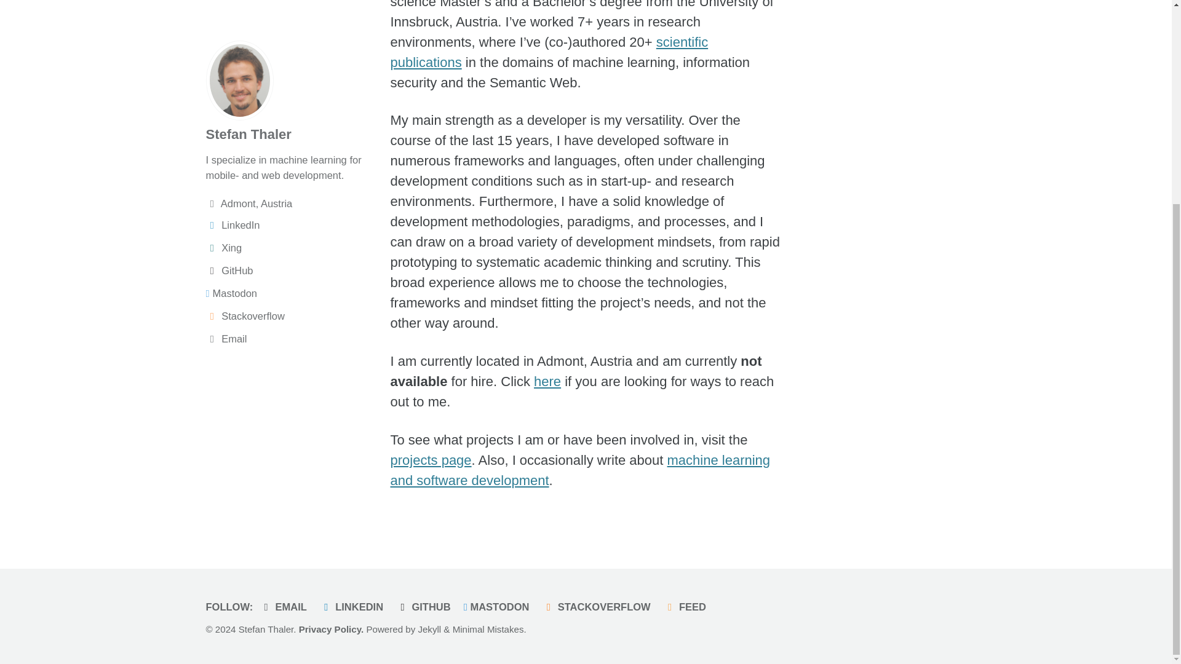 The image size is (1181, 664). I want to click on MASTODON, so click(499, 606).